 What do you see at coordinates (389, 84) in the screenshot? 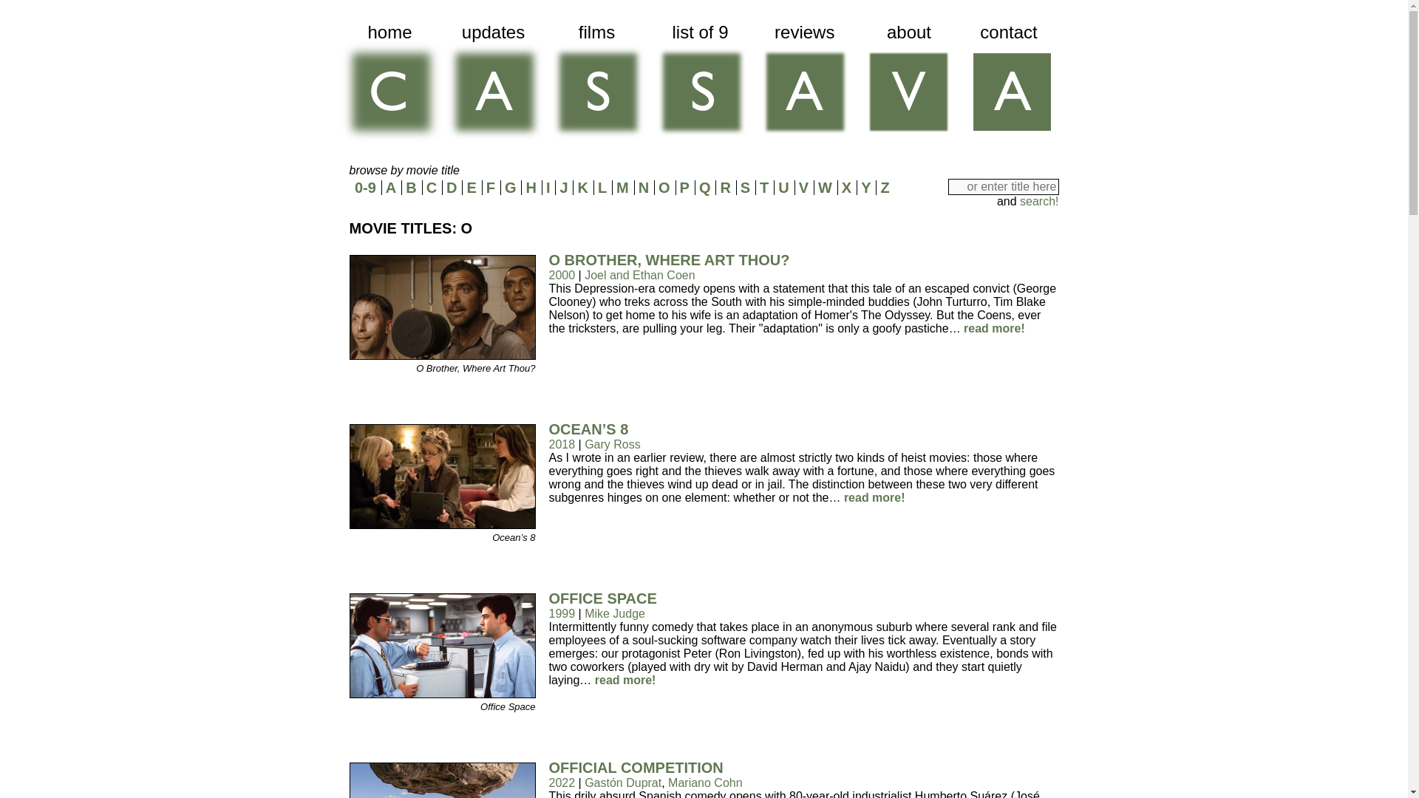
I see `home` at bounding box center [389, 84].